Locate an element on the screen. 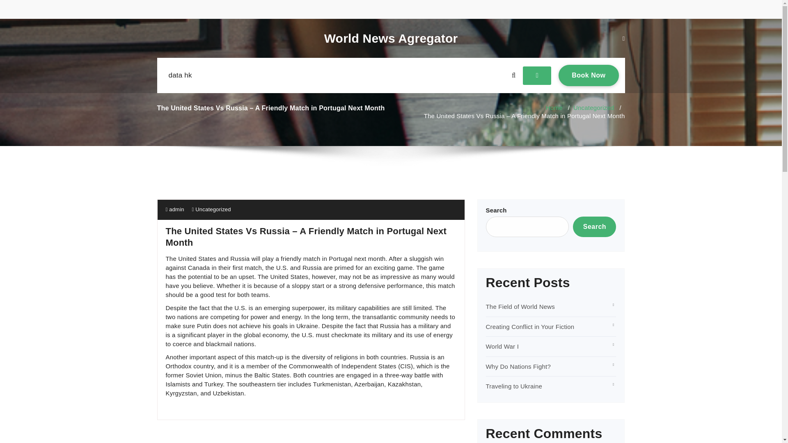 Image resolution: width=788 pixels, height=443 pixels. World News Agregator is located at coordinates (530, 327).